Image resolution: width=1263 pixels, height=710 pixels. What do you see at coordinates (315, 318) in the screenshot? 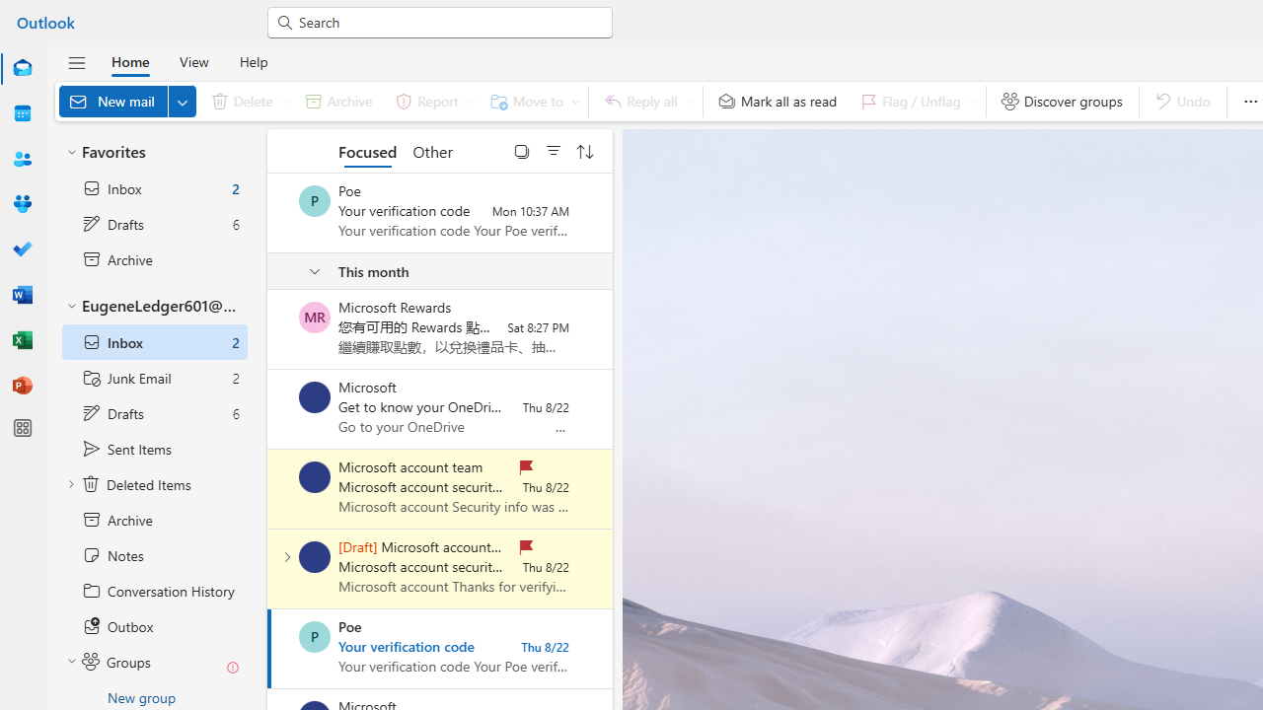
I see `Microsoft Rewards` at bounding box center [315, 318].